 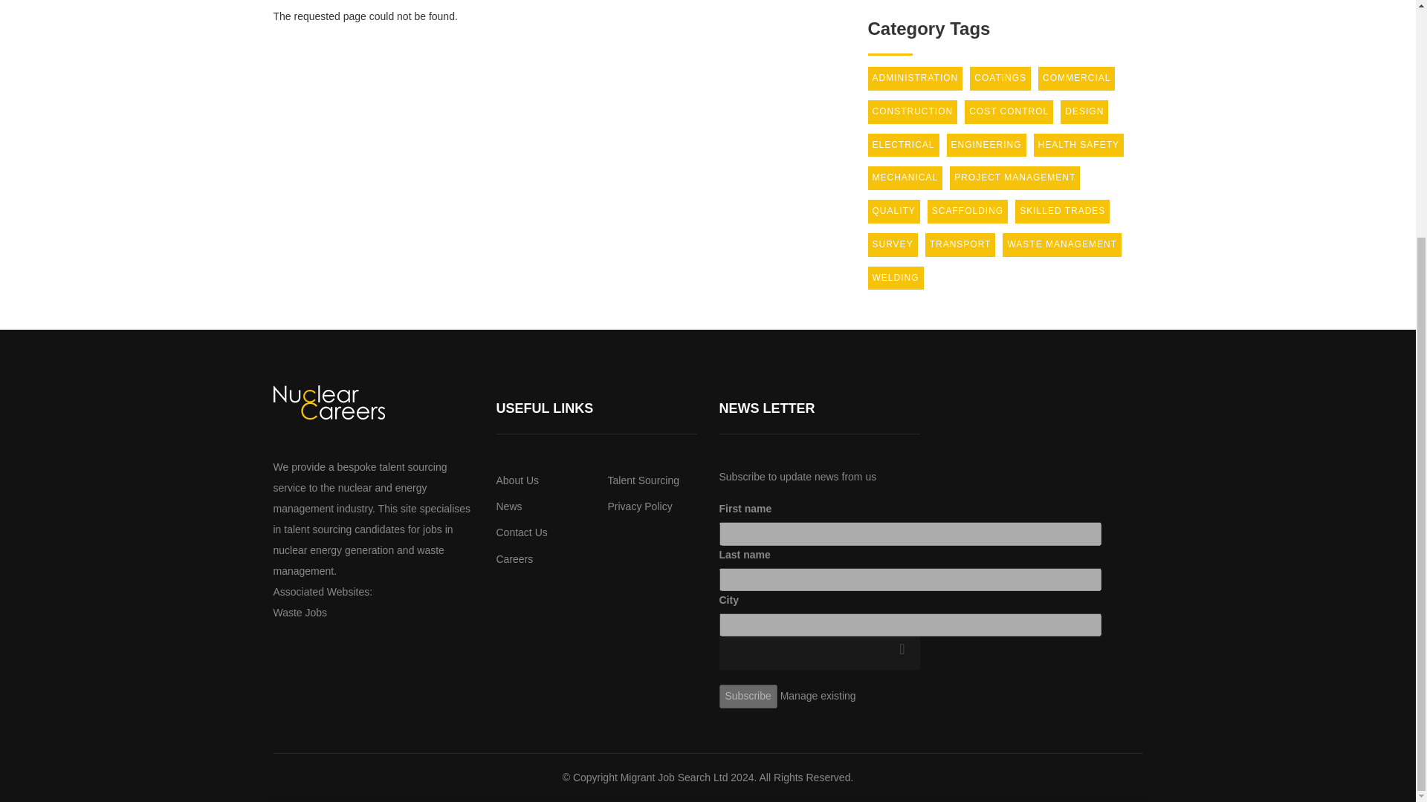 What do you see at coordinates (1078, 146) in the screenshot?
I see `HEALTH SAFETY` at bounding box center [1078, 146].